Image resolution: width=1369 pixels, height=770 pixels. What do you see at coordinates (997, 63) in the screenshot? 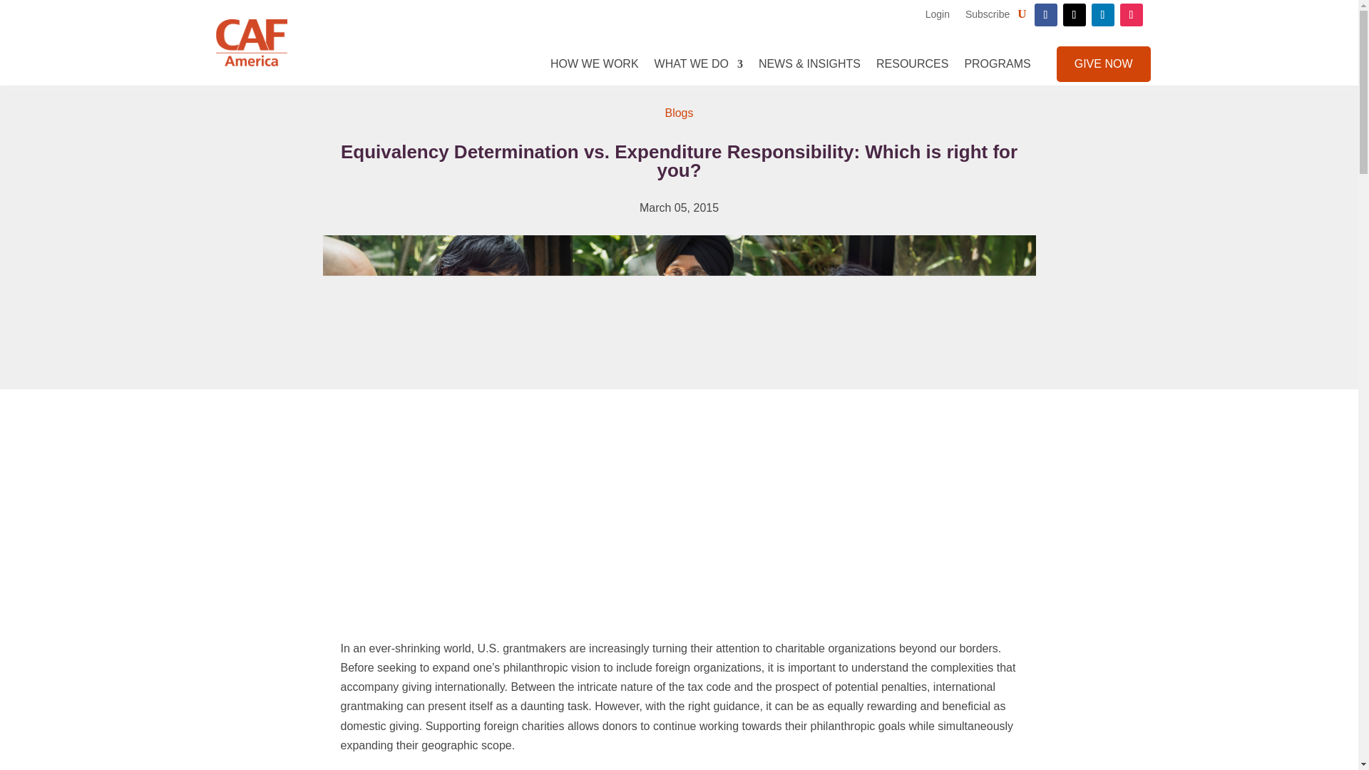
I see `PROGRAMS` at bounding box center [997, 63].